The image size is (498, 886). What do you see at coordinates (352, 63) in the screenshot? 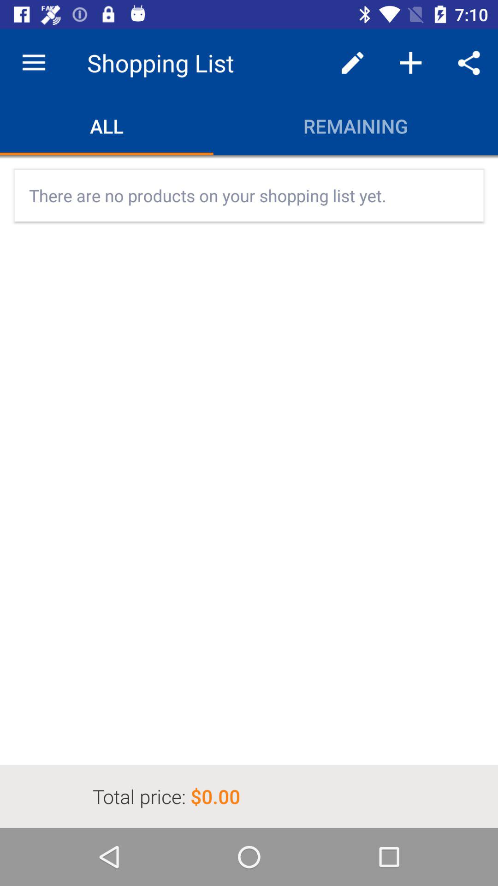
I see `turn on icon next to the shopping list icon` at bounding box center [352, 63].